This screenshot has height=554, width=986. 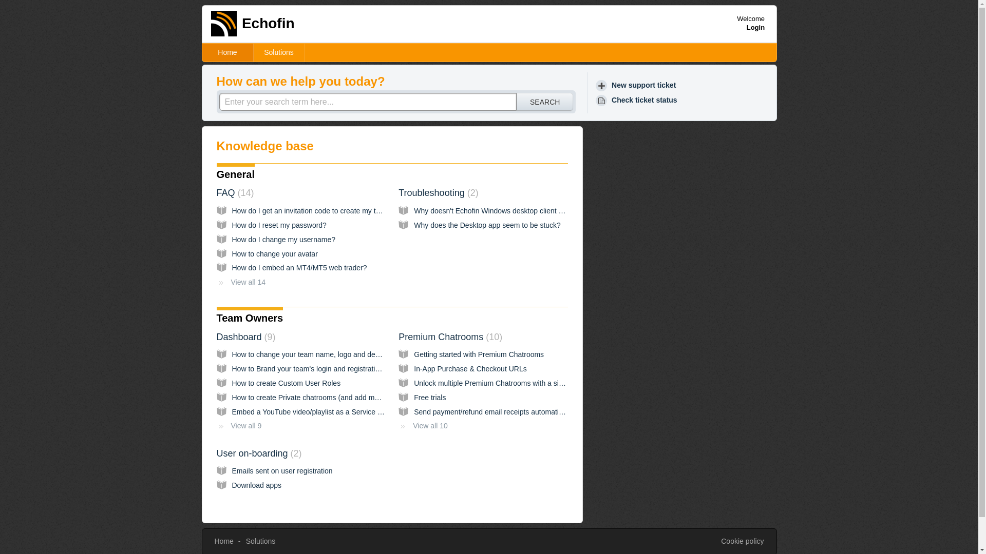 I want to click on Check ticket status, so click(x=638, y=100).